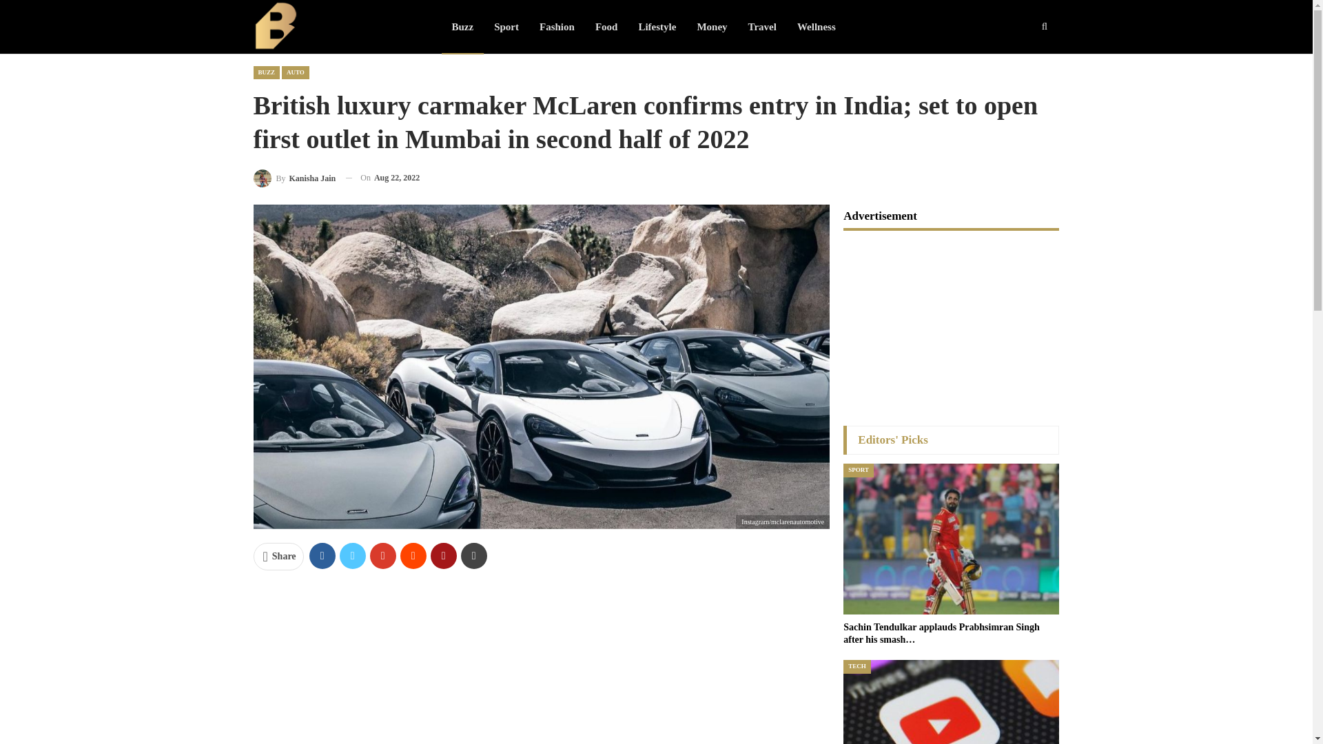 The height and width of the screenshot is (744, 1323). What do you see at coordinates (295, 178) in the screenshot?
I see `Browse Author Articles` at bounding box center [295, 178].